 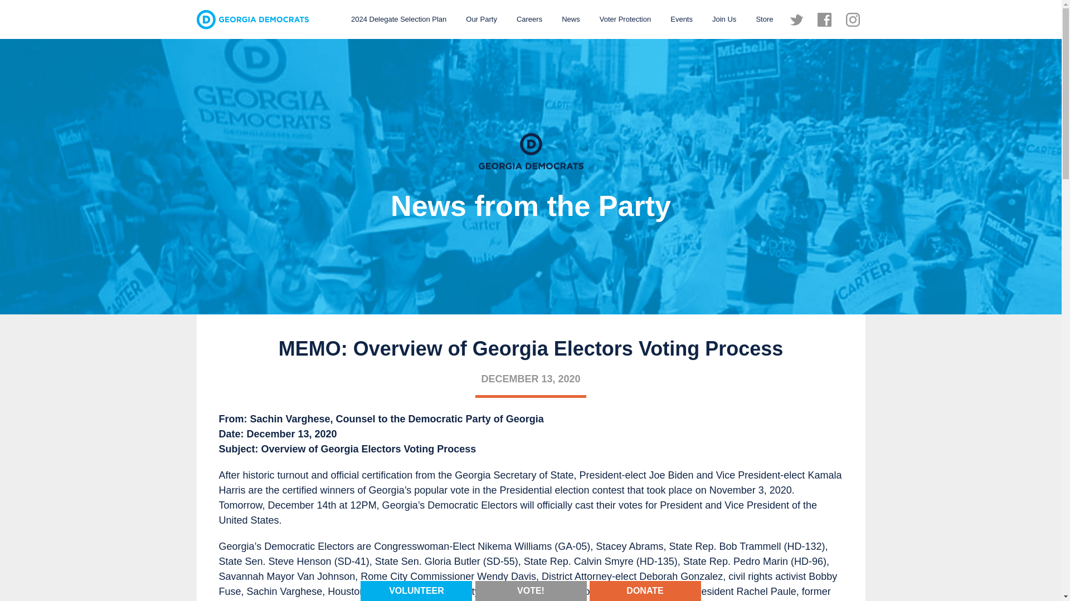 I want to click on VOTE!, so click(x=531, y=590).